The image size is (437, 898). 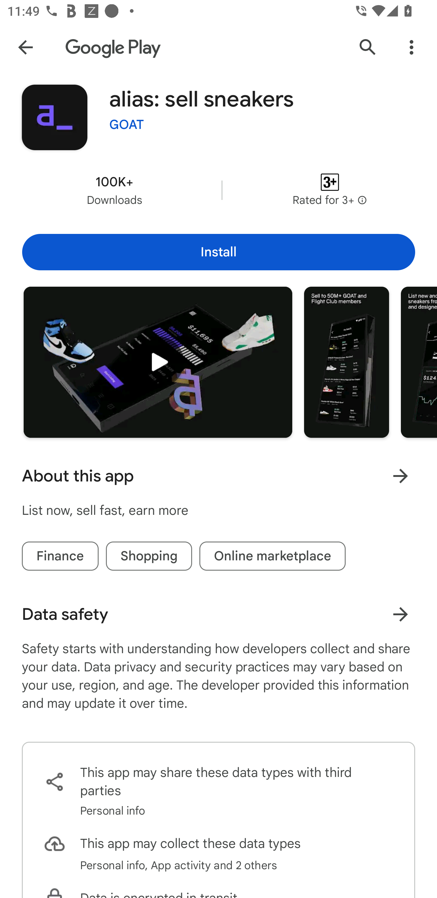 I want to click on Learn more about data safety, so click(x=401, y=614).